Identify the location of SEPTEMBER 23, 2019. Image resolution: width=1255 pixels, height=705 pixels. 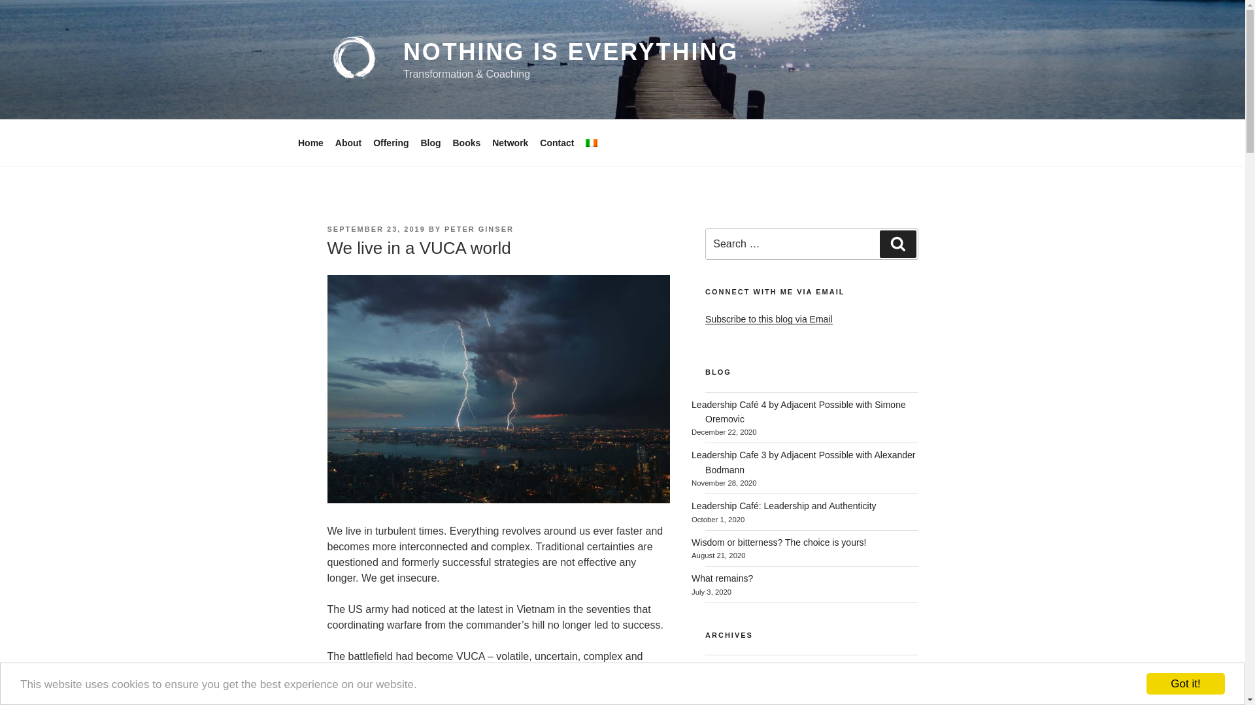
(375, 228).